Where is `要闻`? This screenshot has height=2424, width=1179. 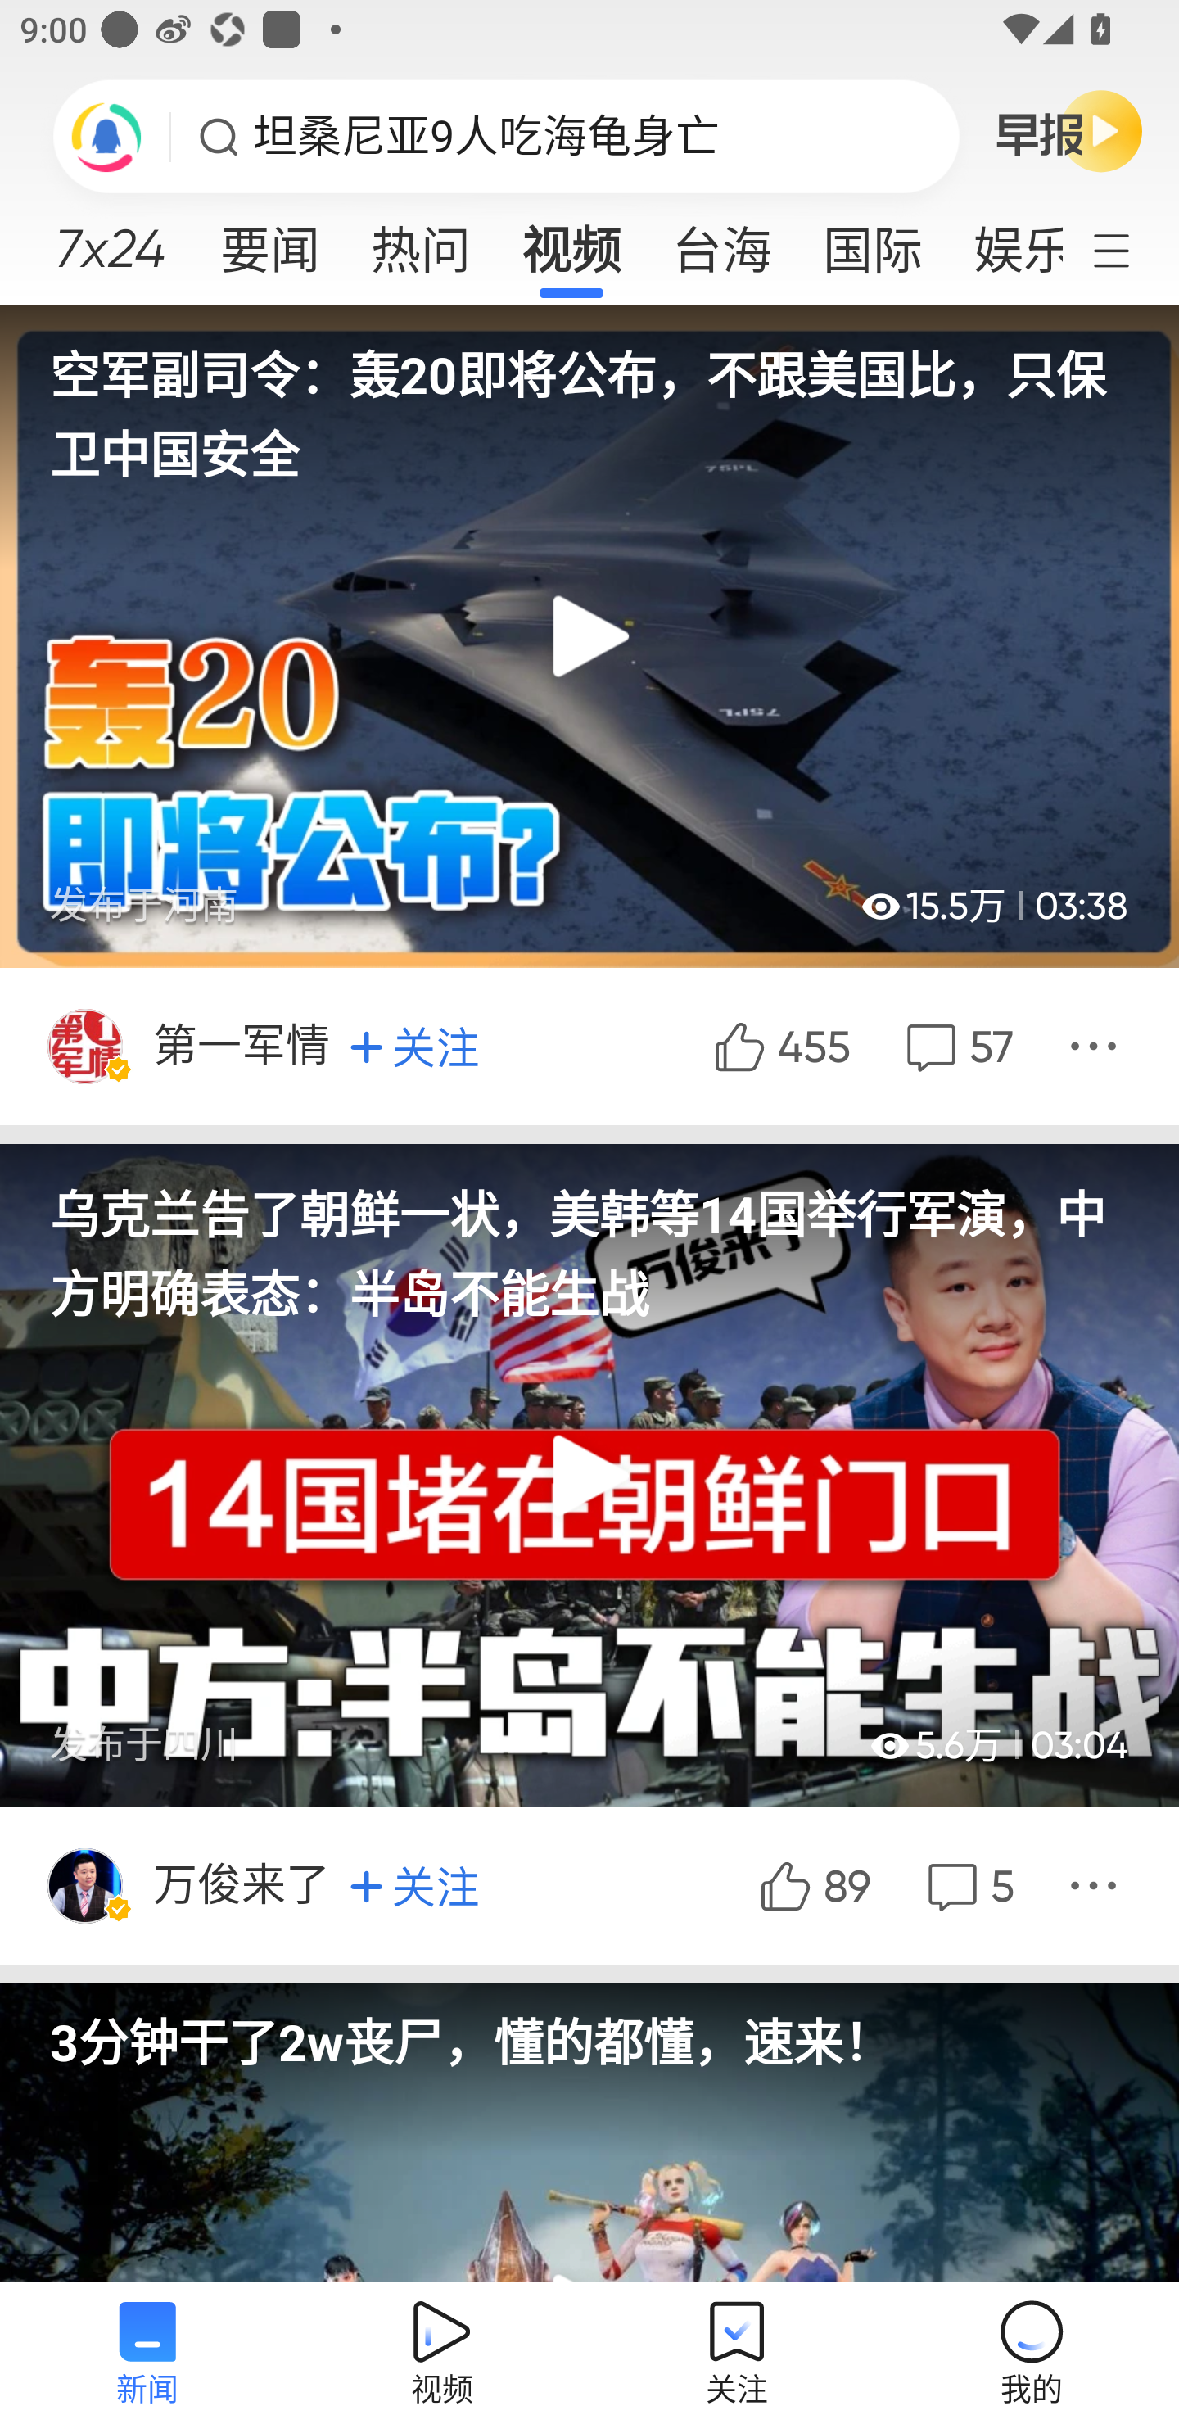
要闻 is located at coordinates (269, 241).